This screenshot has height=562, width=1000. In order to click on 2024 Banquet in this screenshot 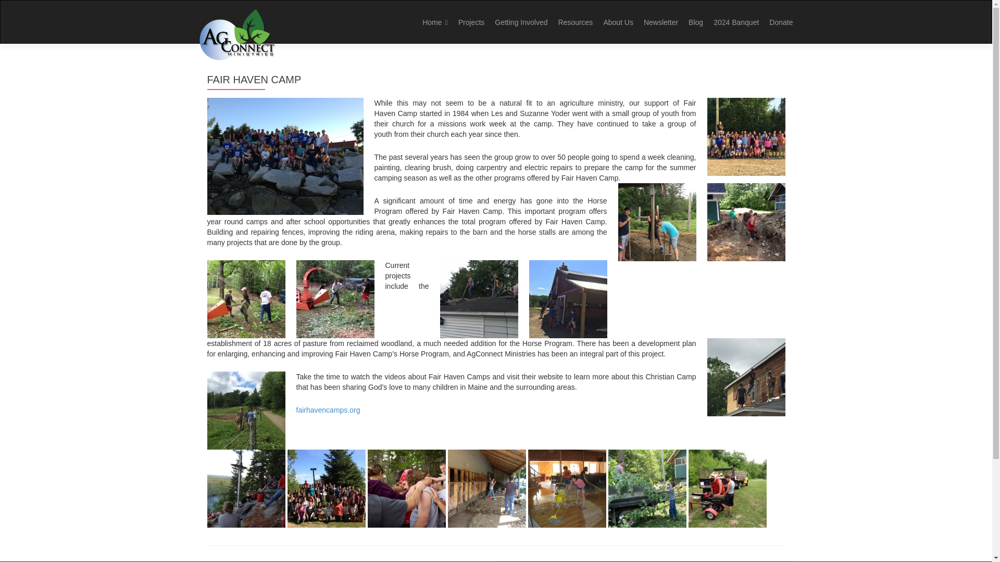, I will do `click(736, 22)`.